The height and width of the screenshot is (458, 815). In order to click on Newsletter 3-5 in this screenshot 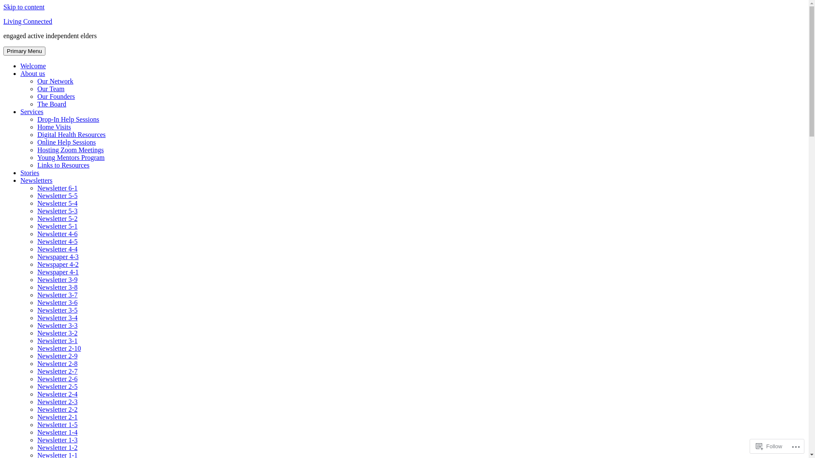, I will do `click(58, 310)`.